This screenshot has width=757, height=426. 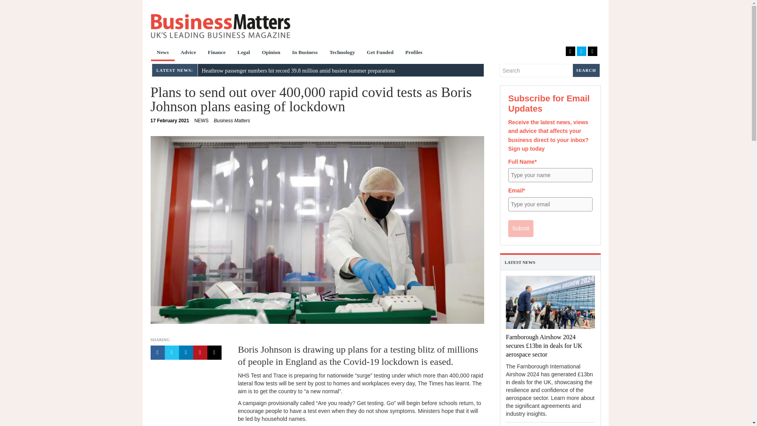 I want to click on 17 February 2021, so click(x=170, y=121).